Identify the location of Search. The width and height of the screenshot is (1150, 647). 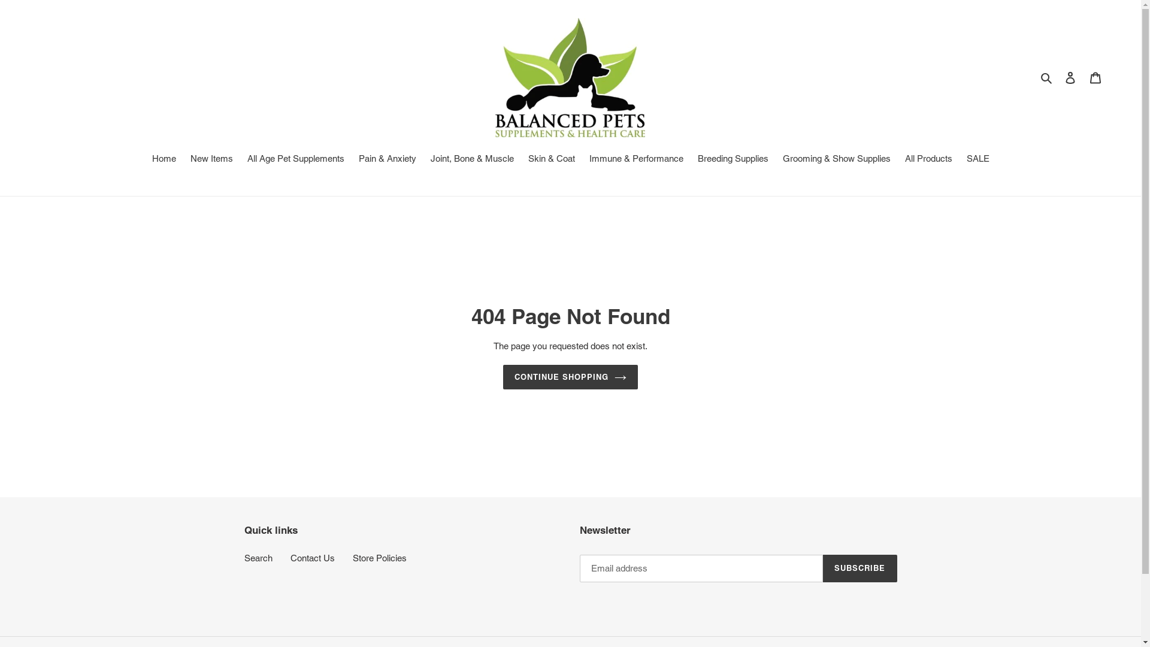
(259, 558).